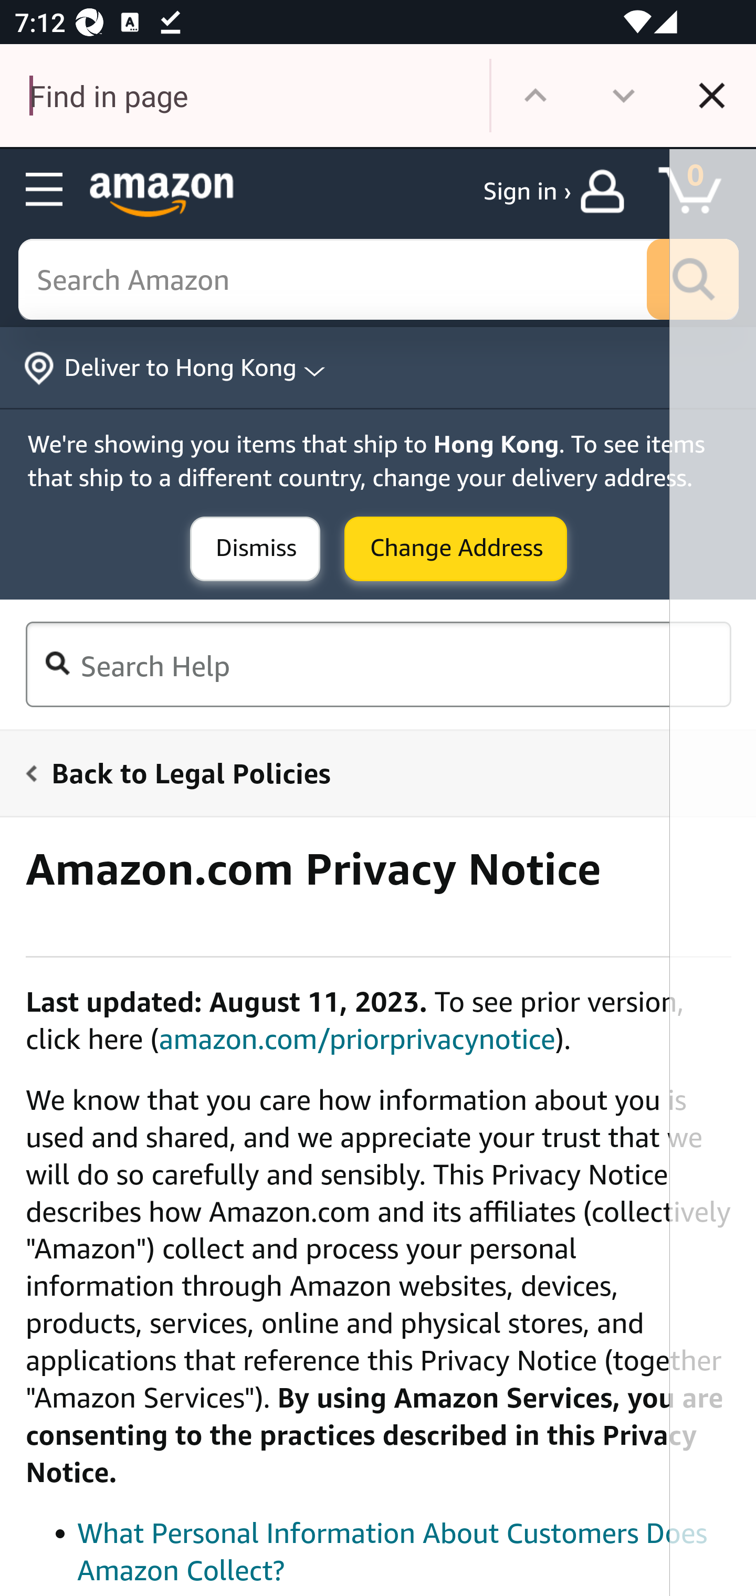 The image size is (756, 1596). Describe the element at coordinates (699, 191) in the screenshot. I see `Cart 0` at that location.